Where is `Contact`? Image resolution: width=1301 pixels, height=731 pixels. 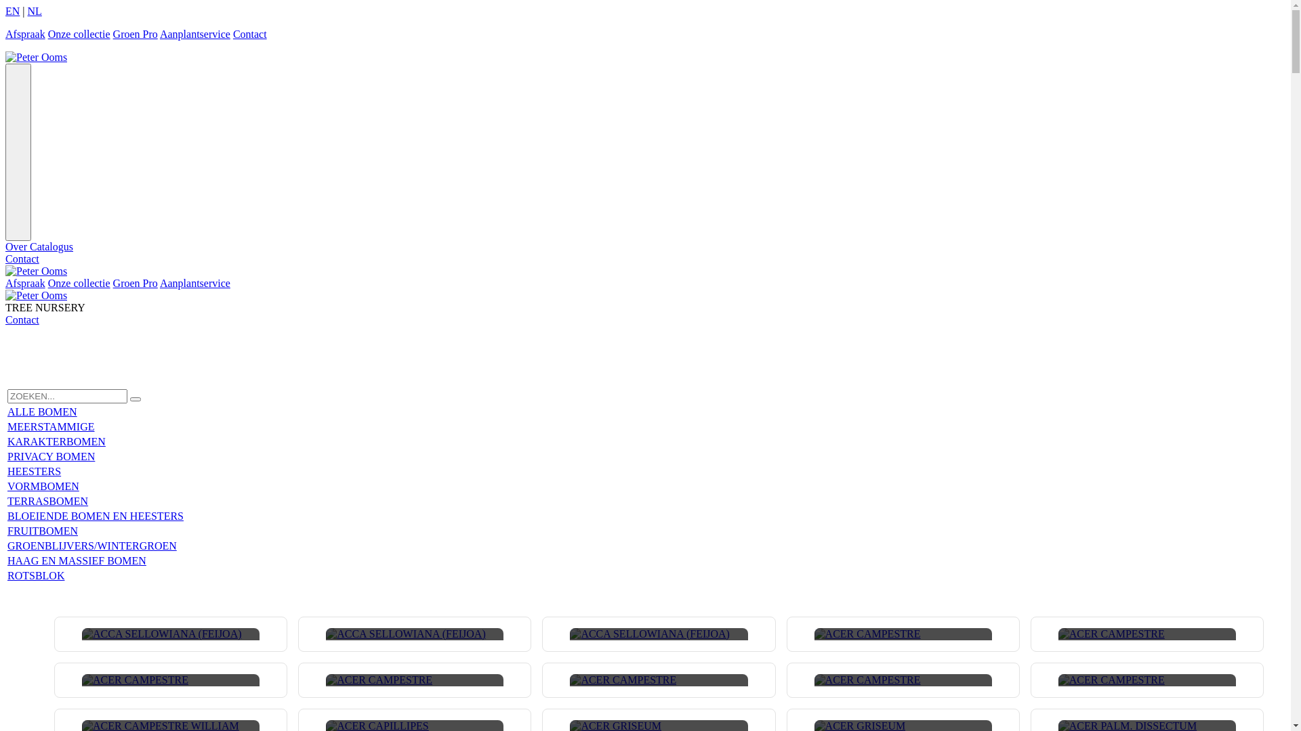 Contact is located at coordinates (22, 319).